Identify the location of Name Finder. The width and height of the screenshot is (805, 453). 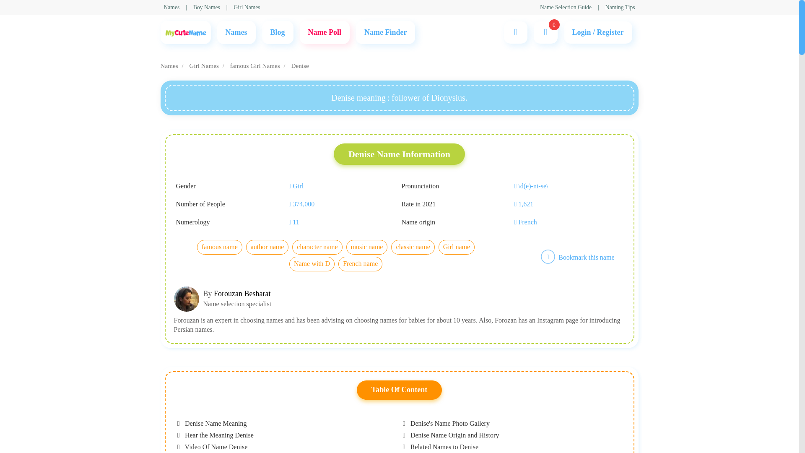
(385, 32).